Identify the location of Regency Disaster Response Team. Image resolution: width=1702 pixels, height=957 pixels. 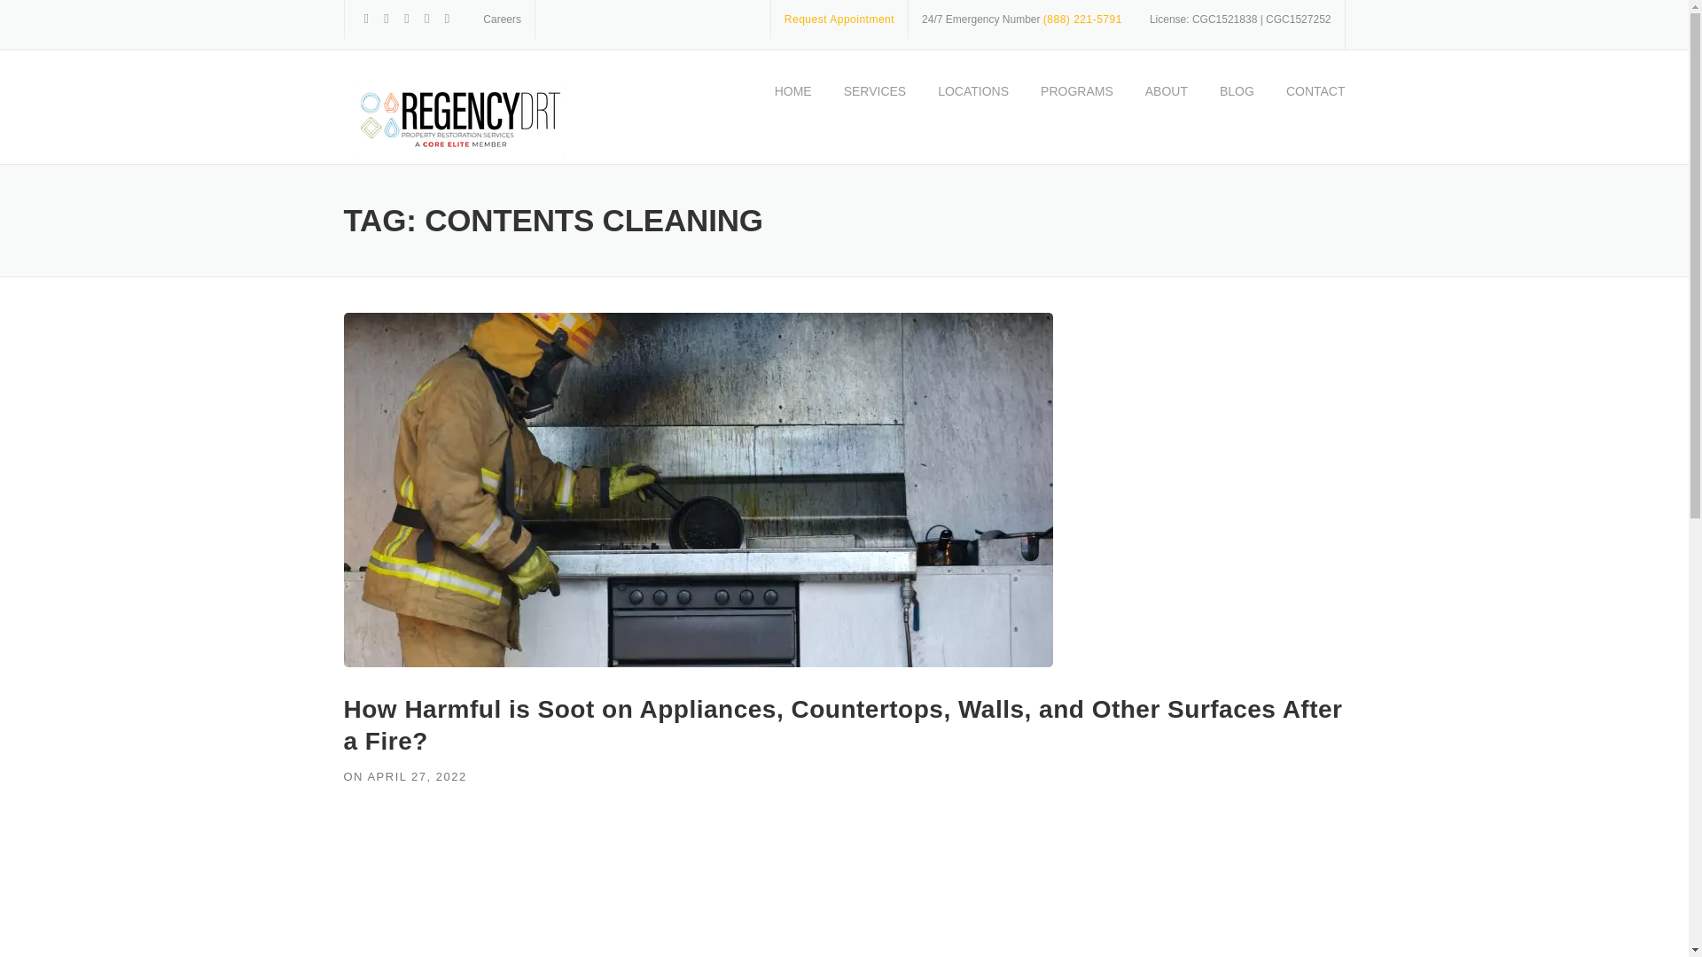
(457, 119).